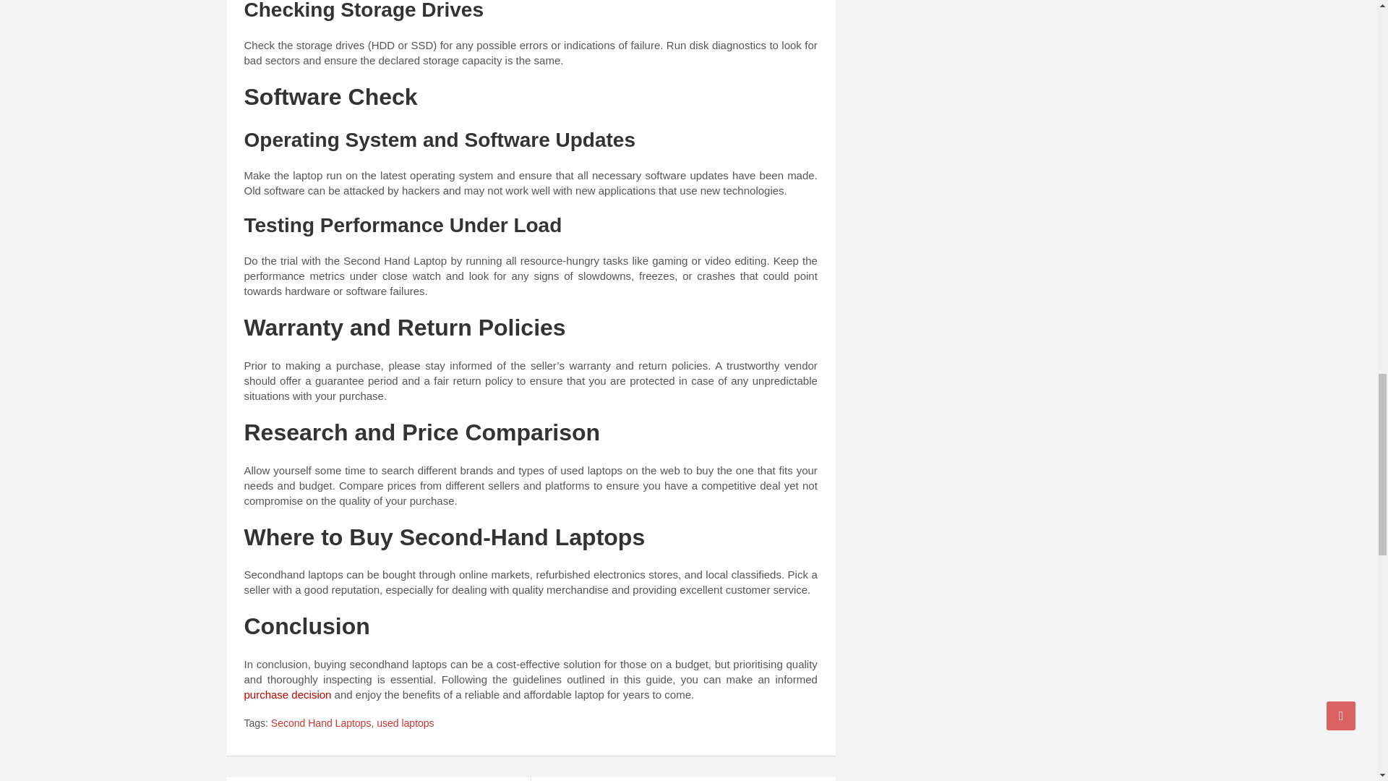  Describe the element at coordinates (321, 723) in the screenshot. I see `Second Hand Laptops` at that location.